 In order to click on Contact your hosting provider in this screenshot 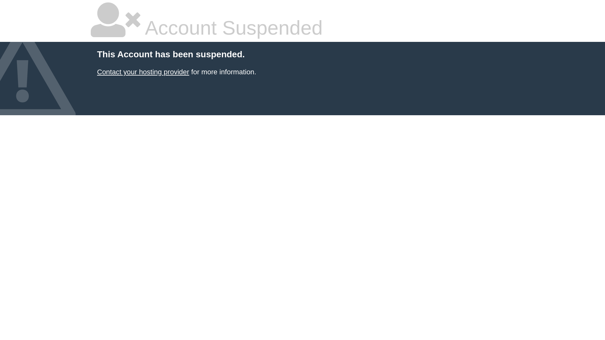, I will do `click(143, 72)`.